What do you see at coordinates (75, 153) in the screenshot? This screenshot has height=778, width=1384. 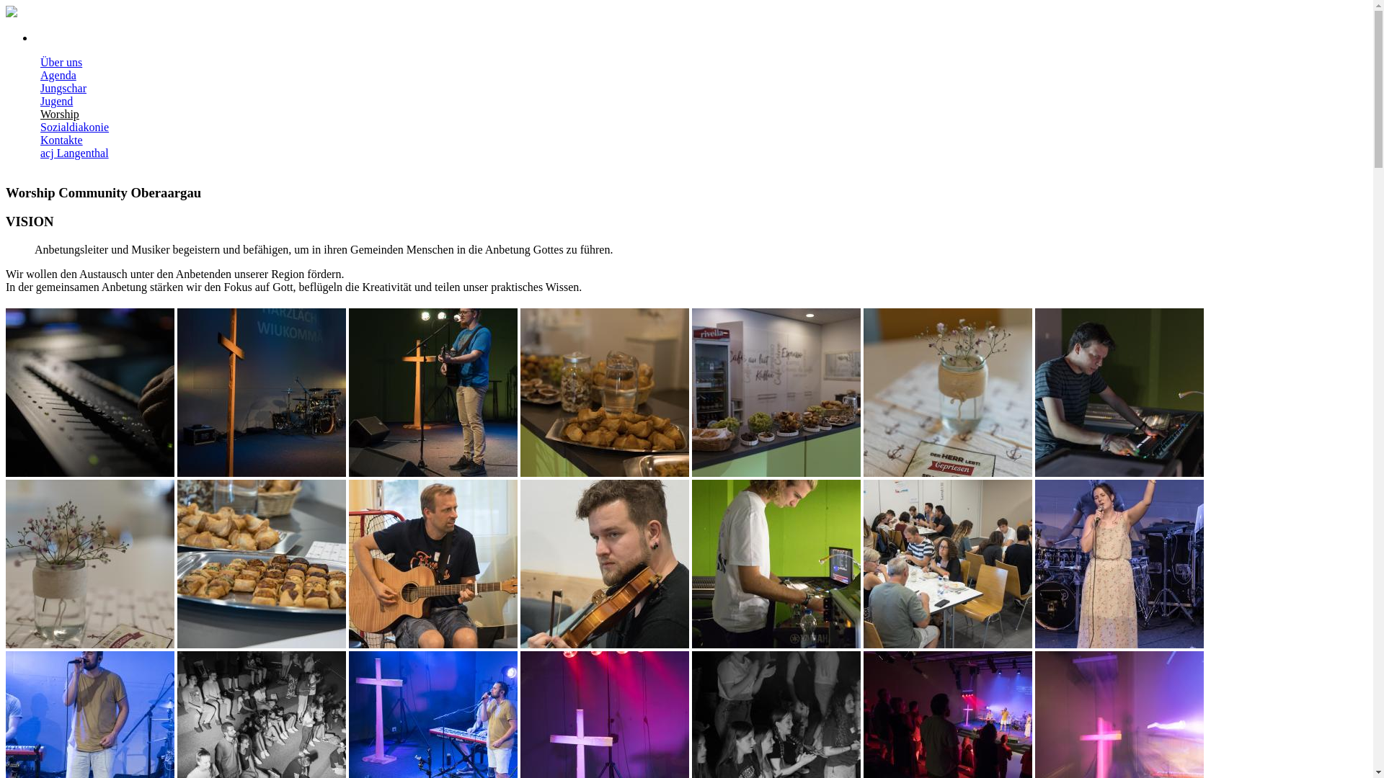 I see `acj Langenthal` at bounding box center [75, 153].